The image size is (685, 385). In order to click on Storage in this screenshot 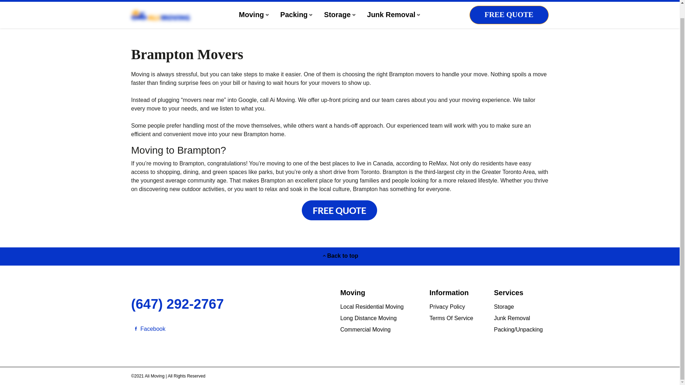, I will do `click(340, 15)`.